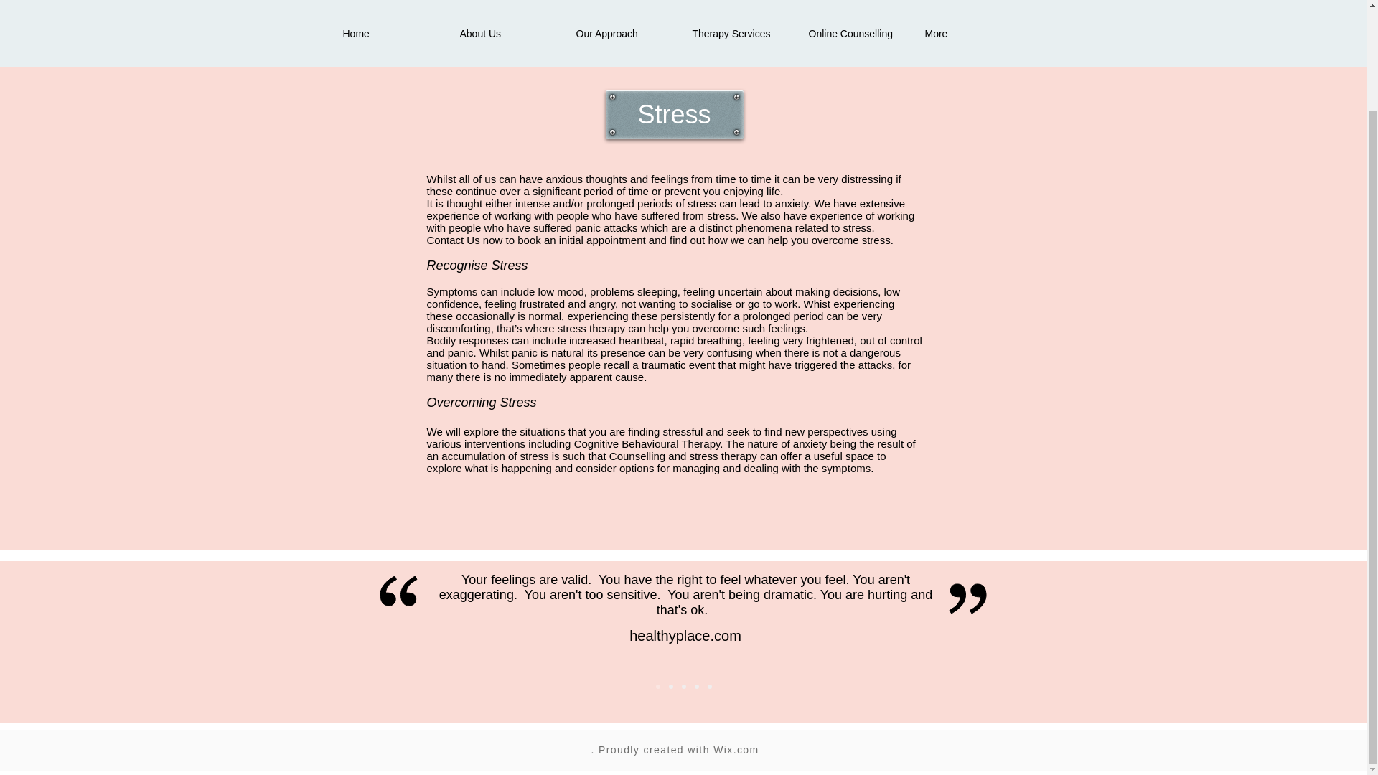  Describe the element at coordinates (623, 33) in the screenshot. I see `Our Approach` at that location.